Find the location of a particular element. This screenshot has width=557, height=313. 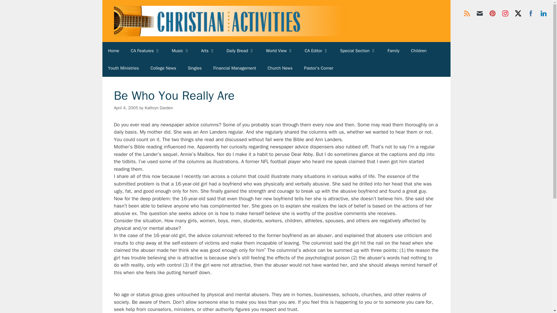

View all posts by Kathryn Darden is located at coordinates (159, 108).